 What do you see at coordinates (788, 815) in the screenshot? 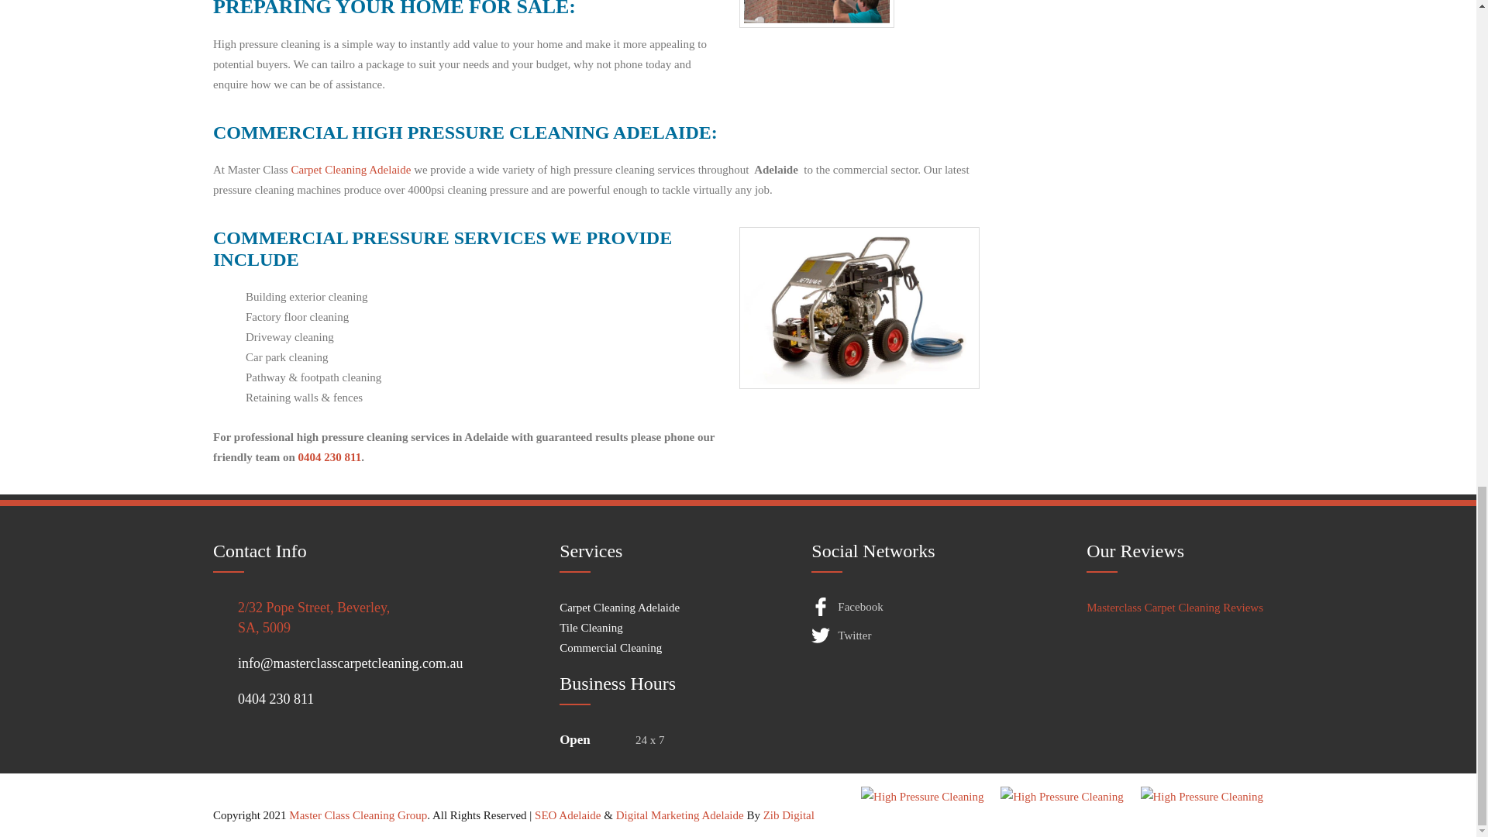
I see `Zib Digital` at bounding box center [788, 815].